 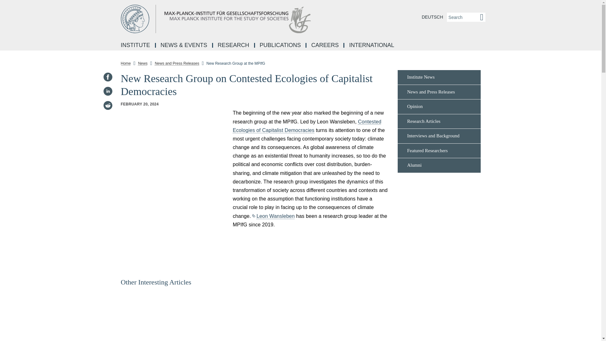 What do you see at coordinates (107, 119) in the screenshot?
I see `Twitter` at bounding box center [107, 119].